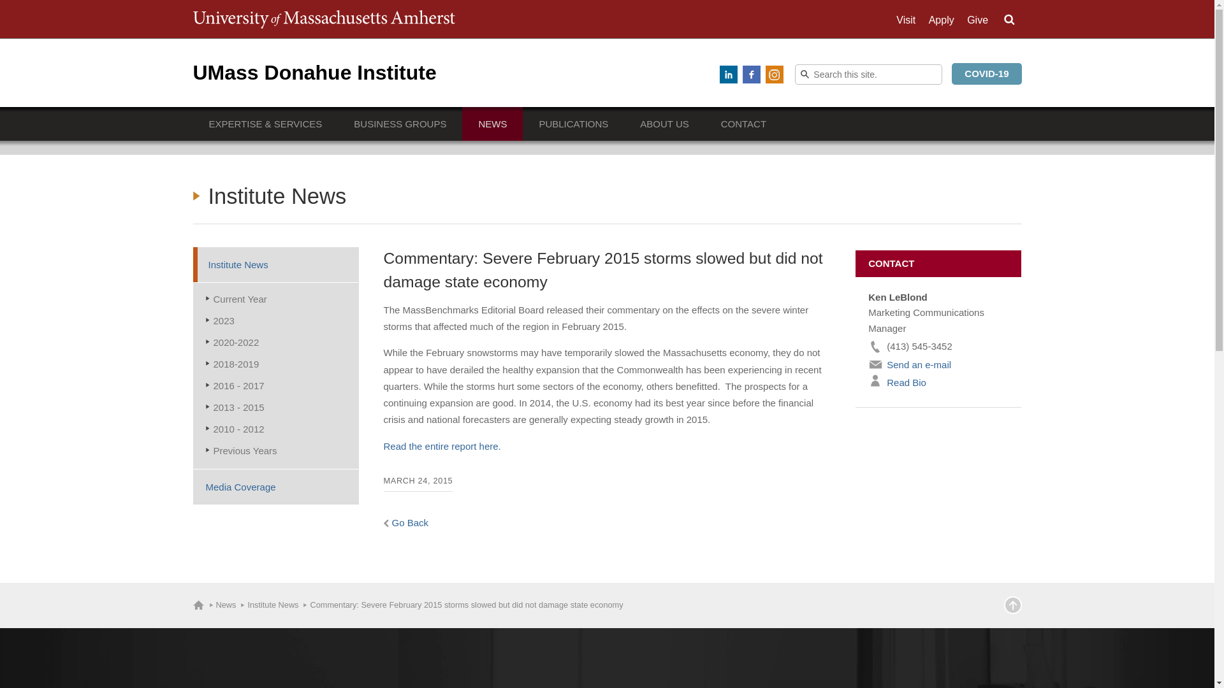 Image resolution: width=1224 pixels, height=688 pixels. I want to click on UMass Amherst, so click(323, 19).